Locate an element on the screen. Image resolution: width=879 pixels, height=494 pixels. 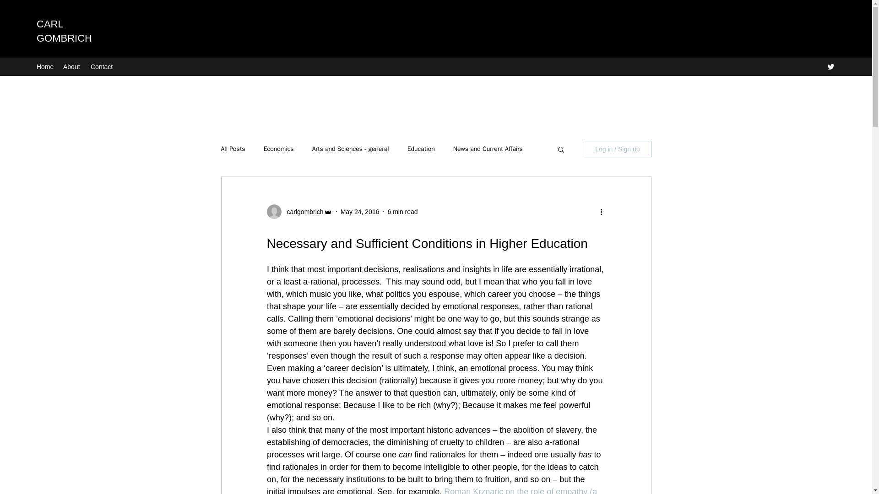
All Posts is located at coordinates (233, 149).